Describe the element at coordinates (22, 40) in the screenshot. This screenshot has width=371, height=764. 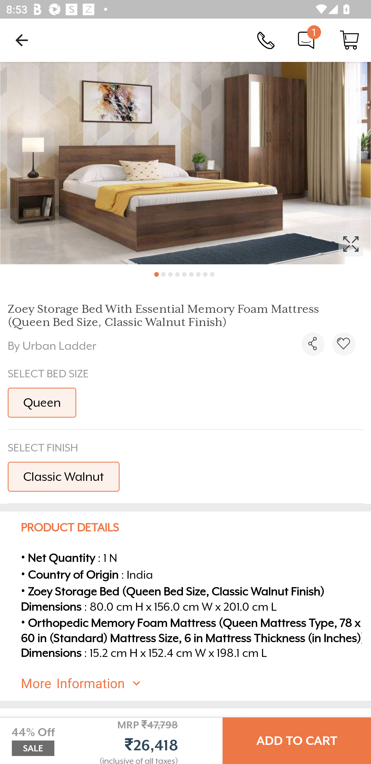
I see `Navigate up` at that location.